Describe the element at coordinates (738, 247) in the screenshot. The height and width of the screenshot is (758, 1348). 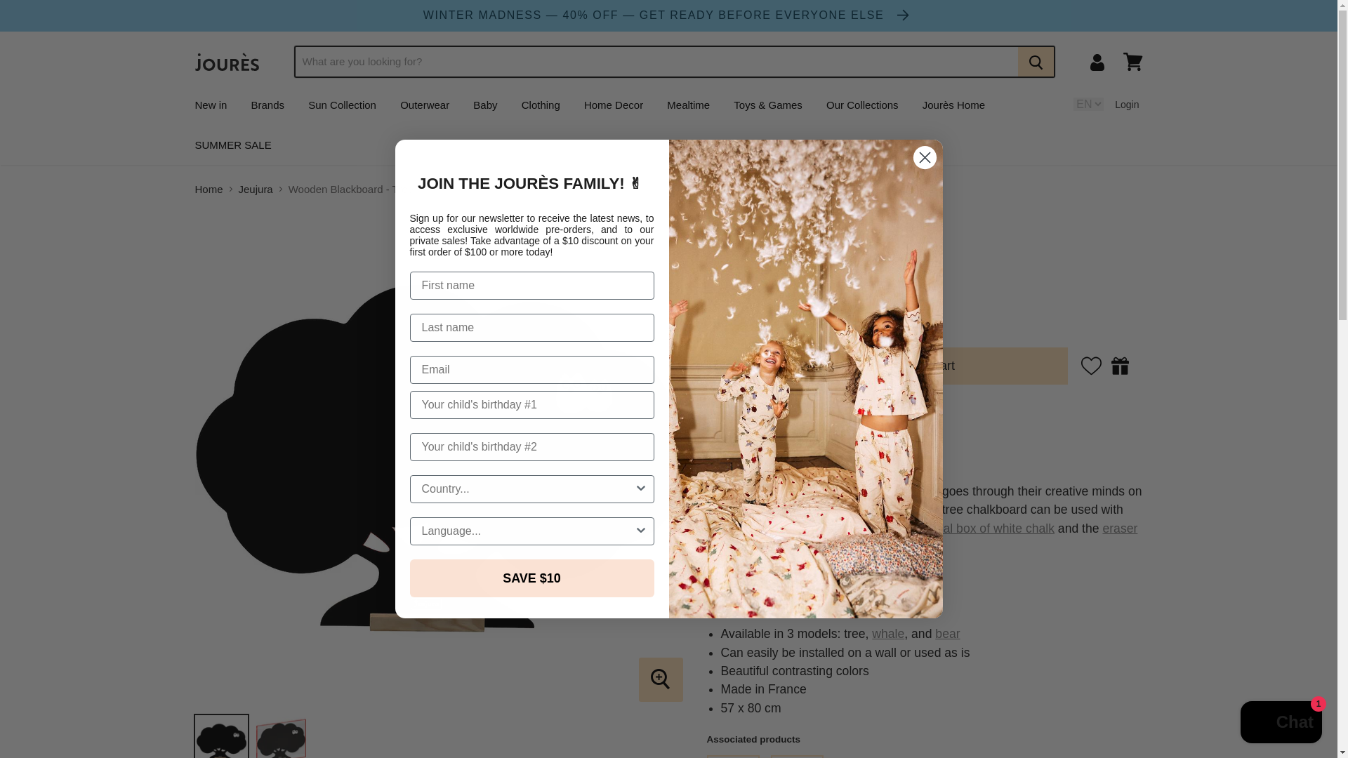
I see `Jeujura` at that location.